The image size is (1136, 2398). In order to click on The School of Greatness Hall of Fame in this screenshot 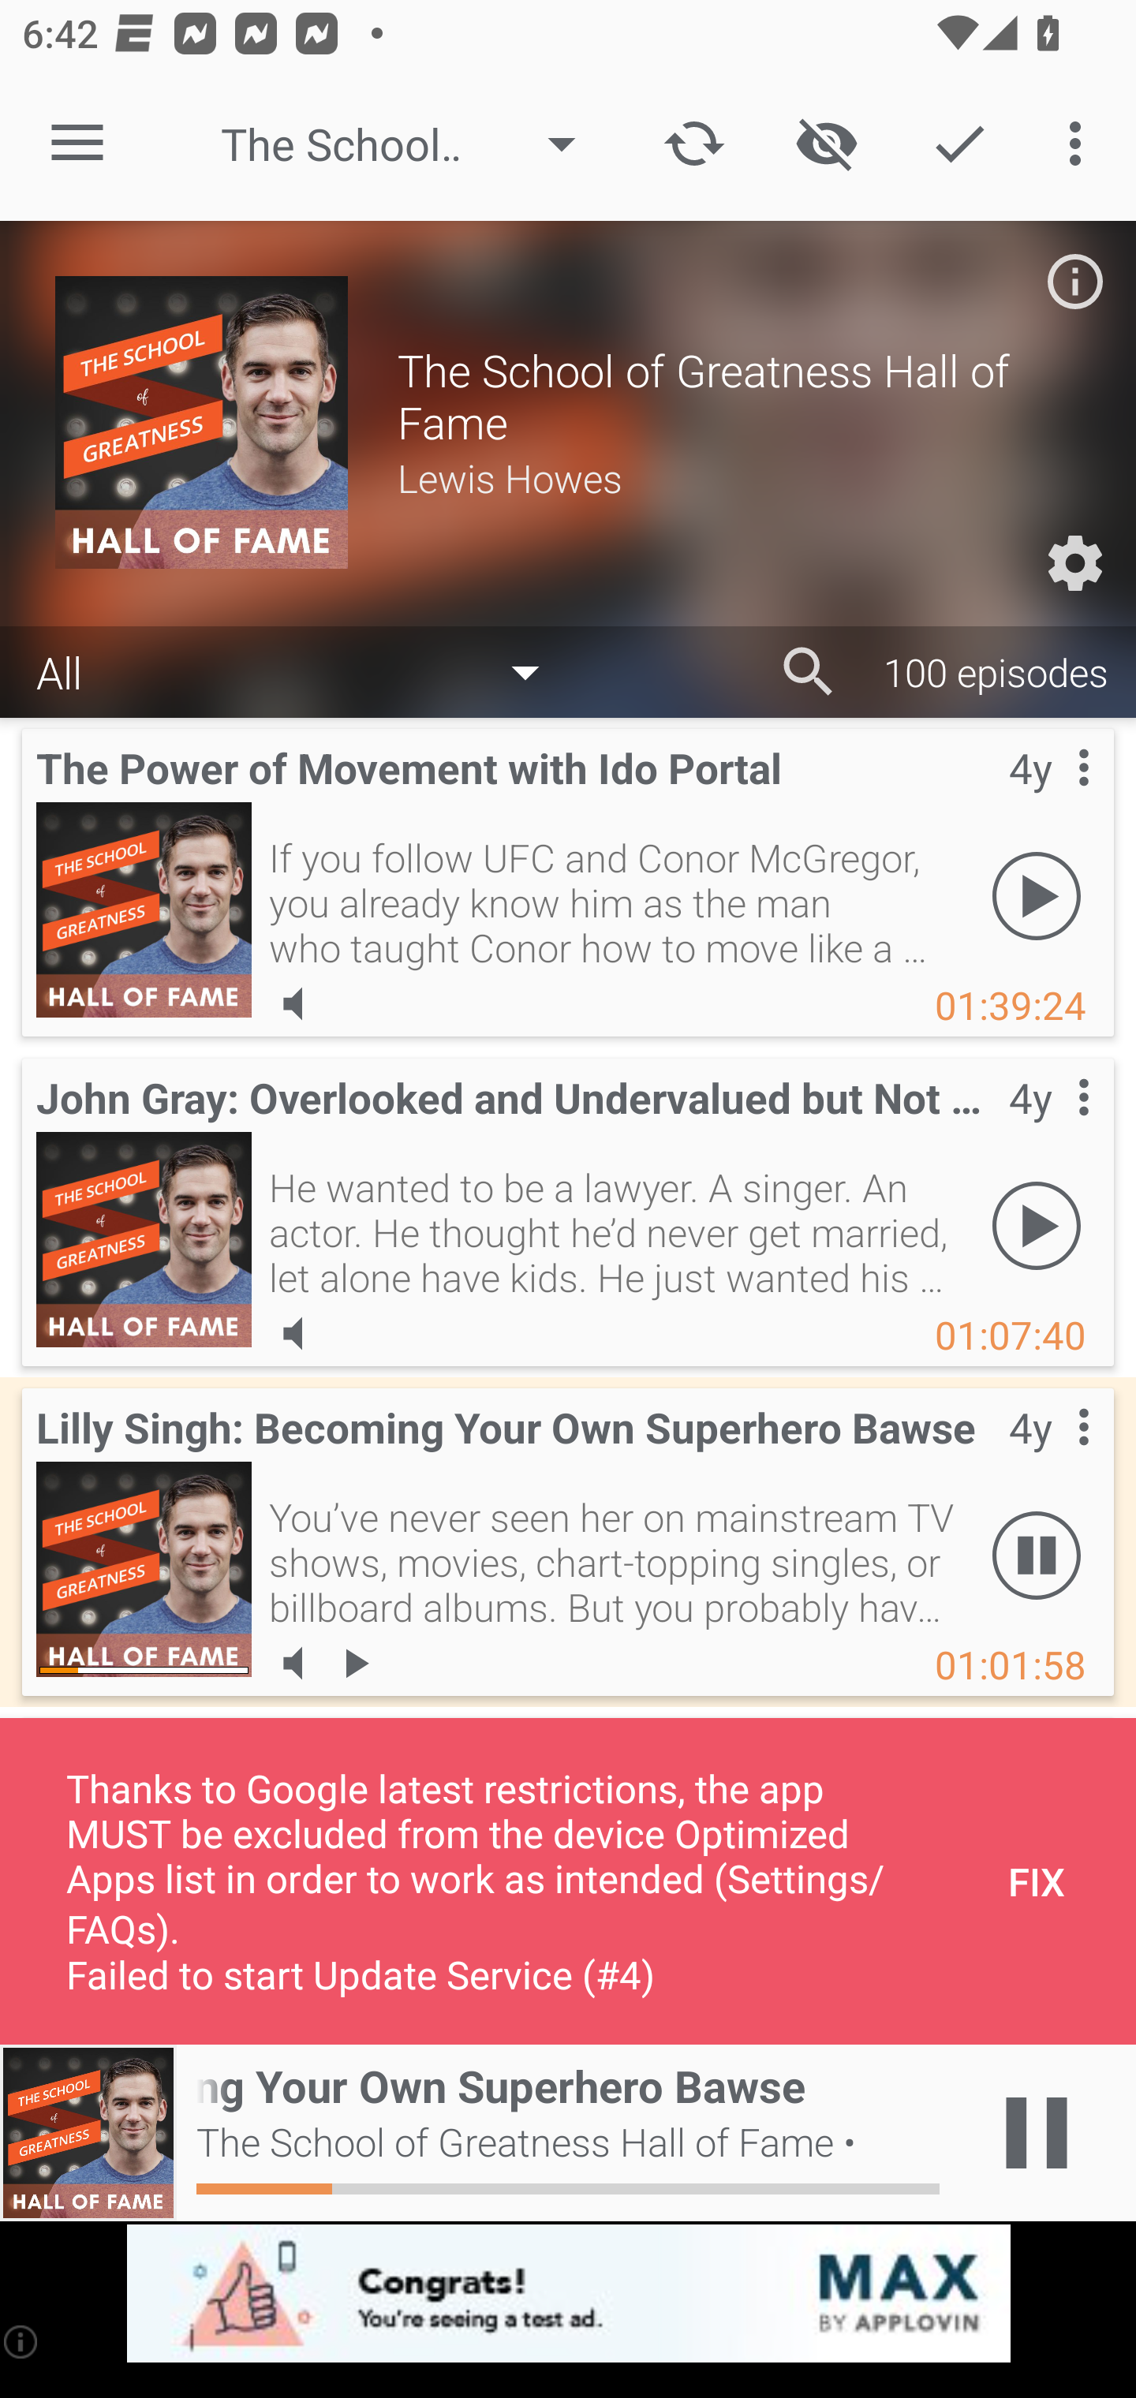, I will do `click(413, 144)`.